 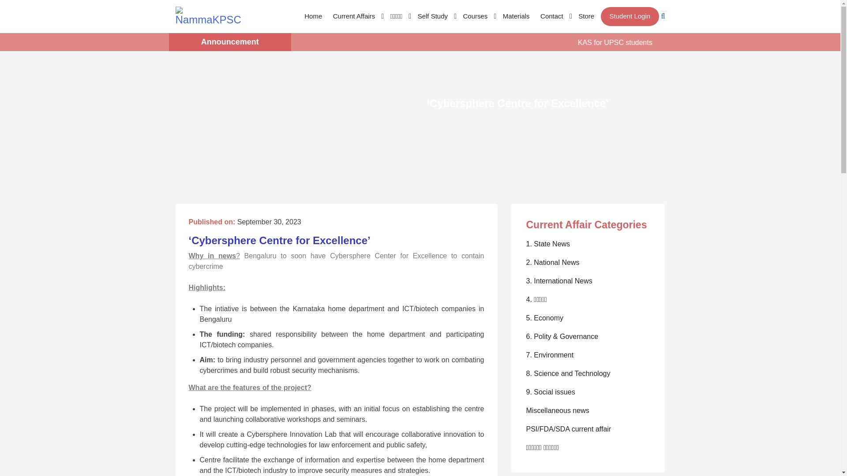 I want to click on Materials, so click(x=516, y=17).